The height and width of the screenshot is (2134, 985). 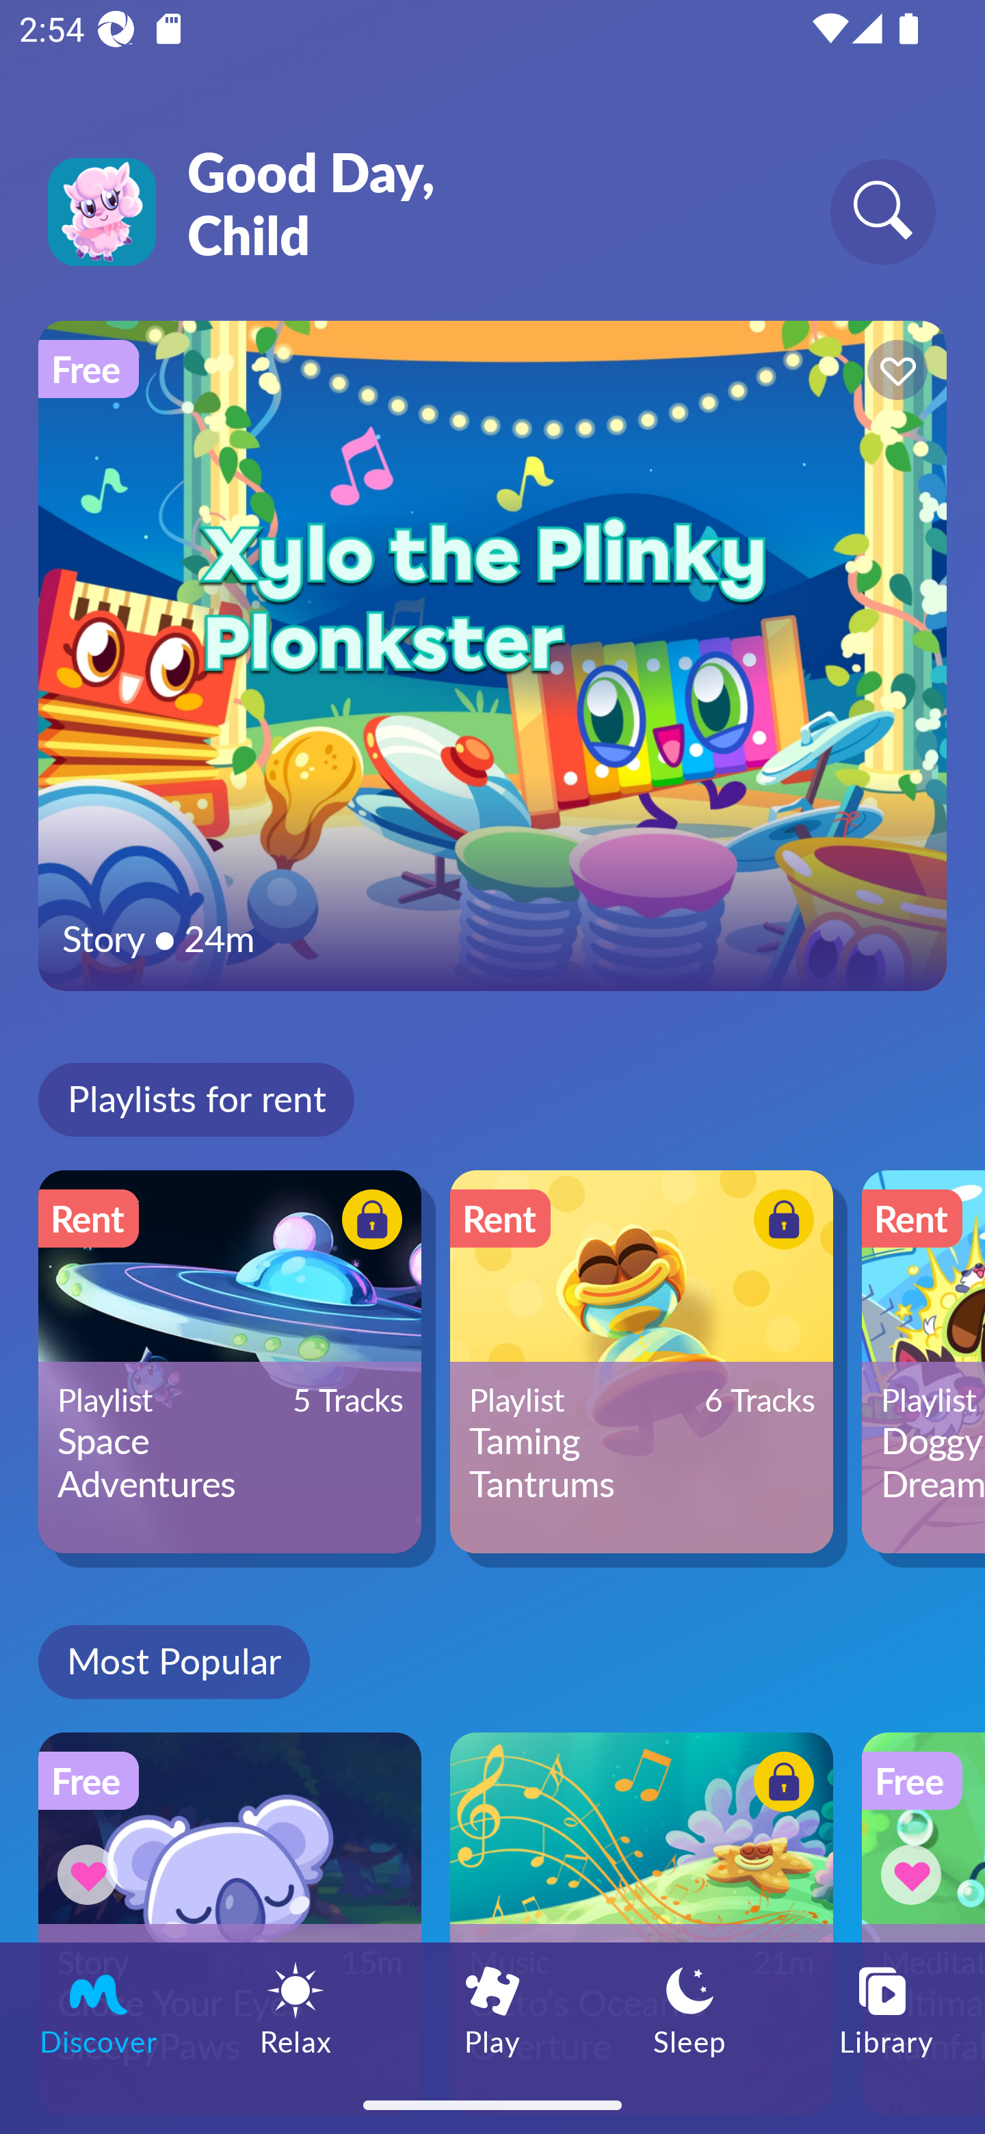 I want to click on Relax, so click(x=295, y=2009).